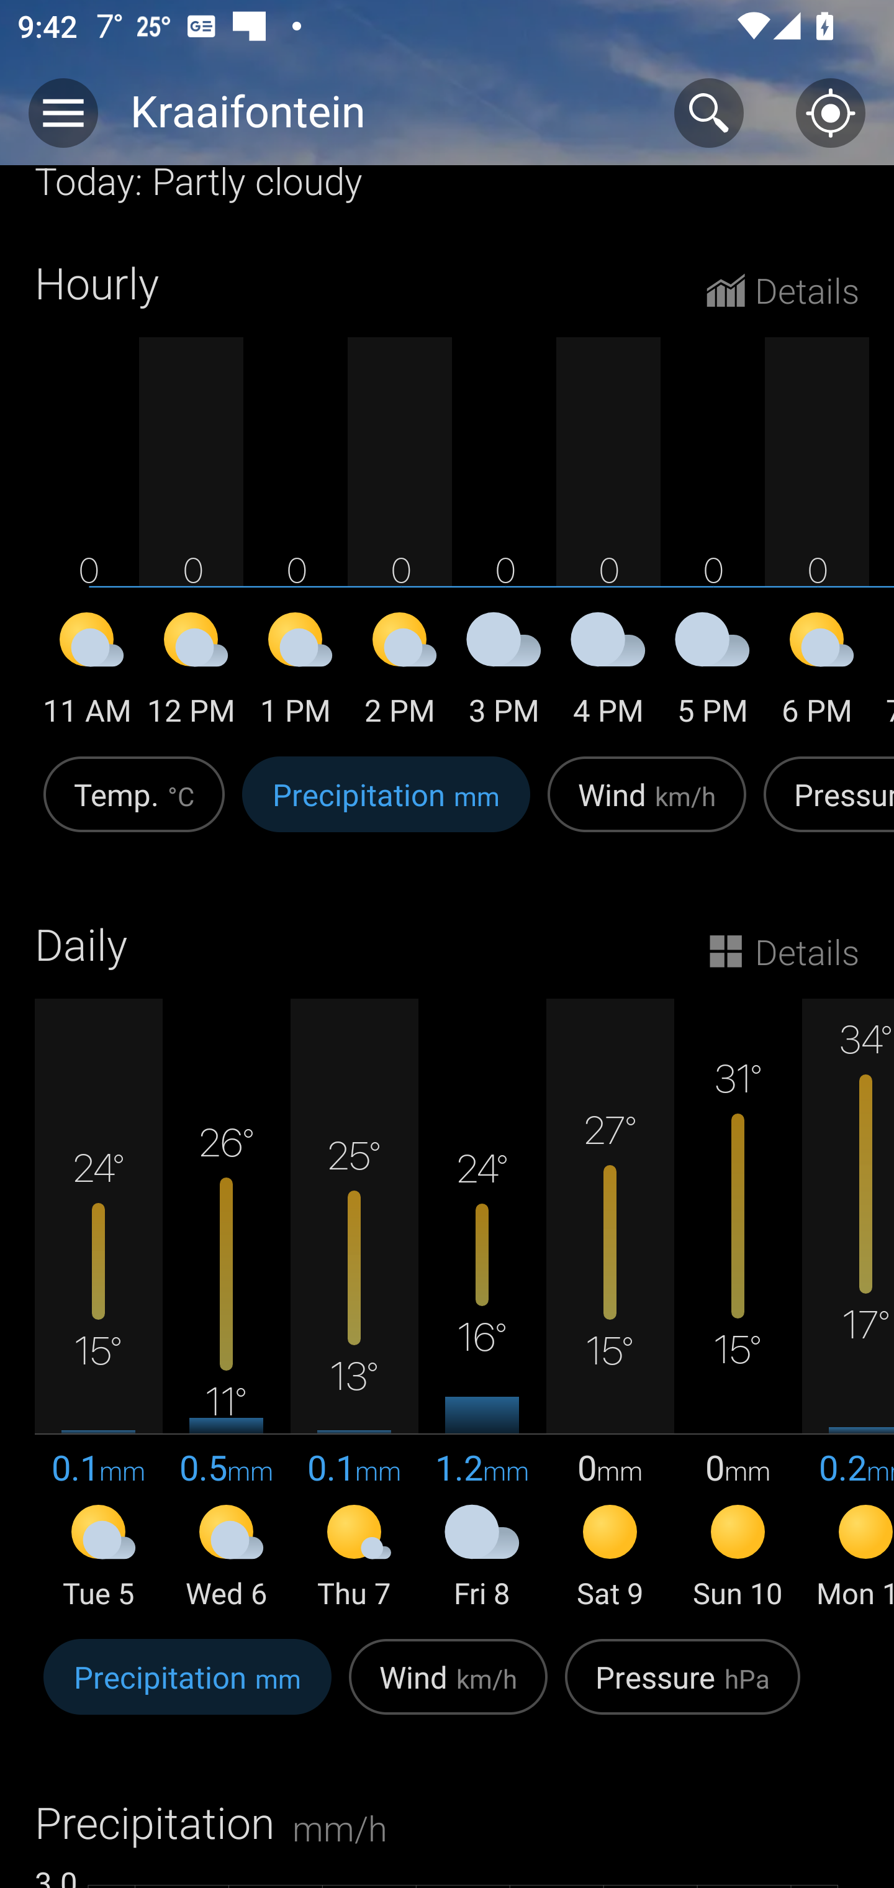 This screenshot has width=894, height=1888. Describe the element at coordinates (738, 1305) in the screenshot. I see `31° 15° 0 mm Sun 10` at that location.